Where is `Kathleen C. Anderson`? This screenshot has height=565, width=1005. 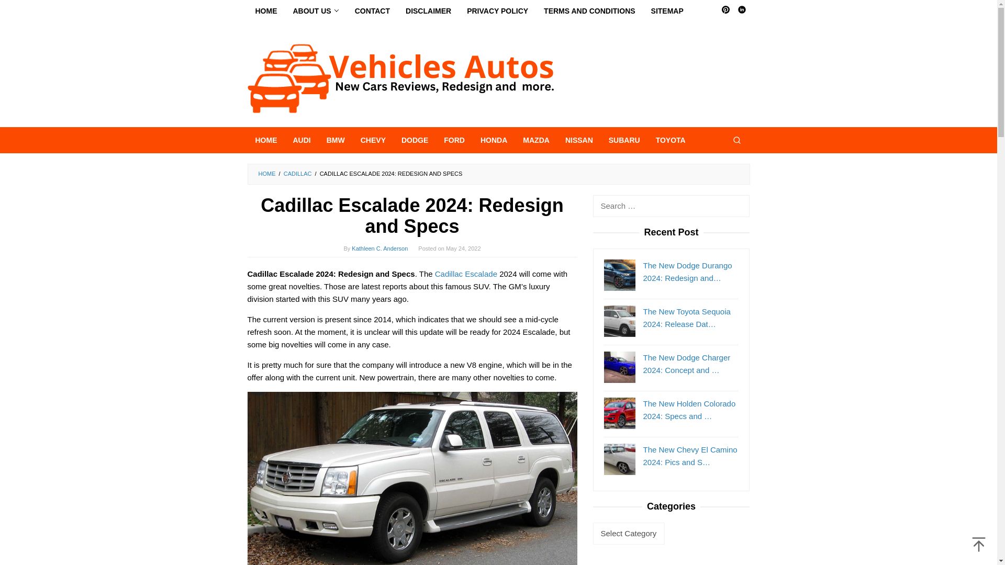 Kathleen C. Anderson is located at coordinates (380, 248).